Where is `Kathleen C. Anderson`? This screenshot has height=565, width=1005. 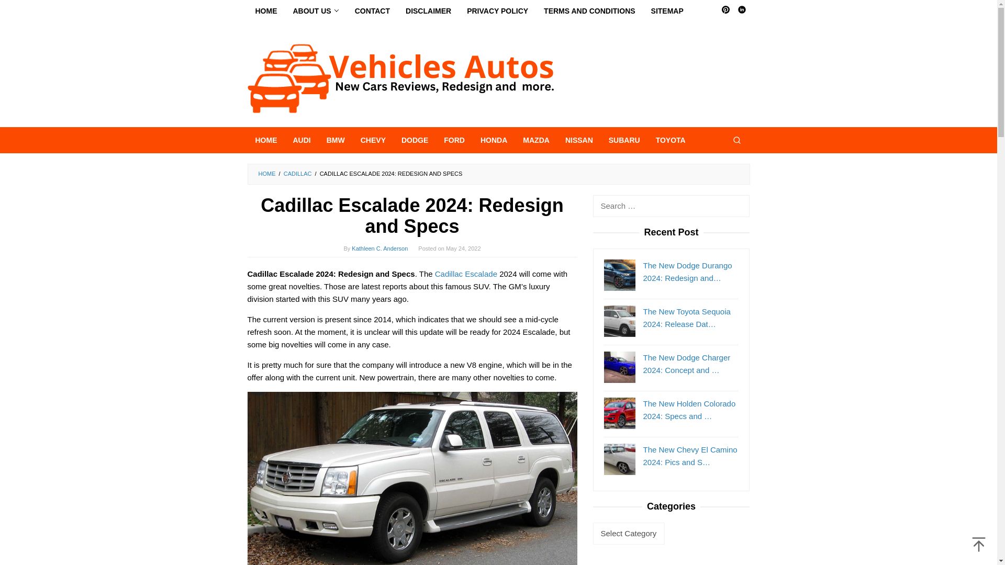 Kathleen C. Anderson is located at coordinates (380, 248).